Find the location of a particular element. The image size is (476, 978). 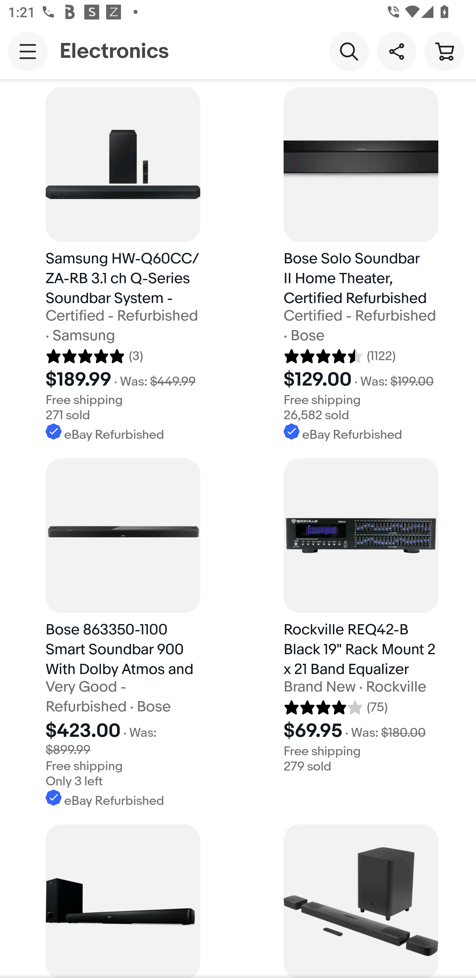

Main navigation, open is located at coordinates (28, 51).